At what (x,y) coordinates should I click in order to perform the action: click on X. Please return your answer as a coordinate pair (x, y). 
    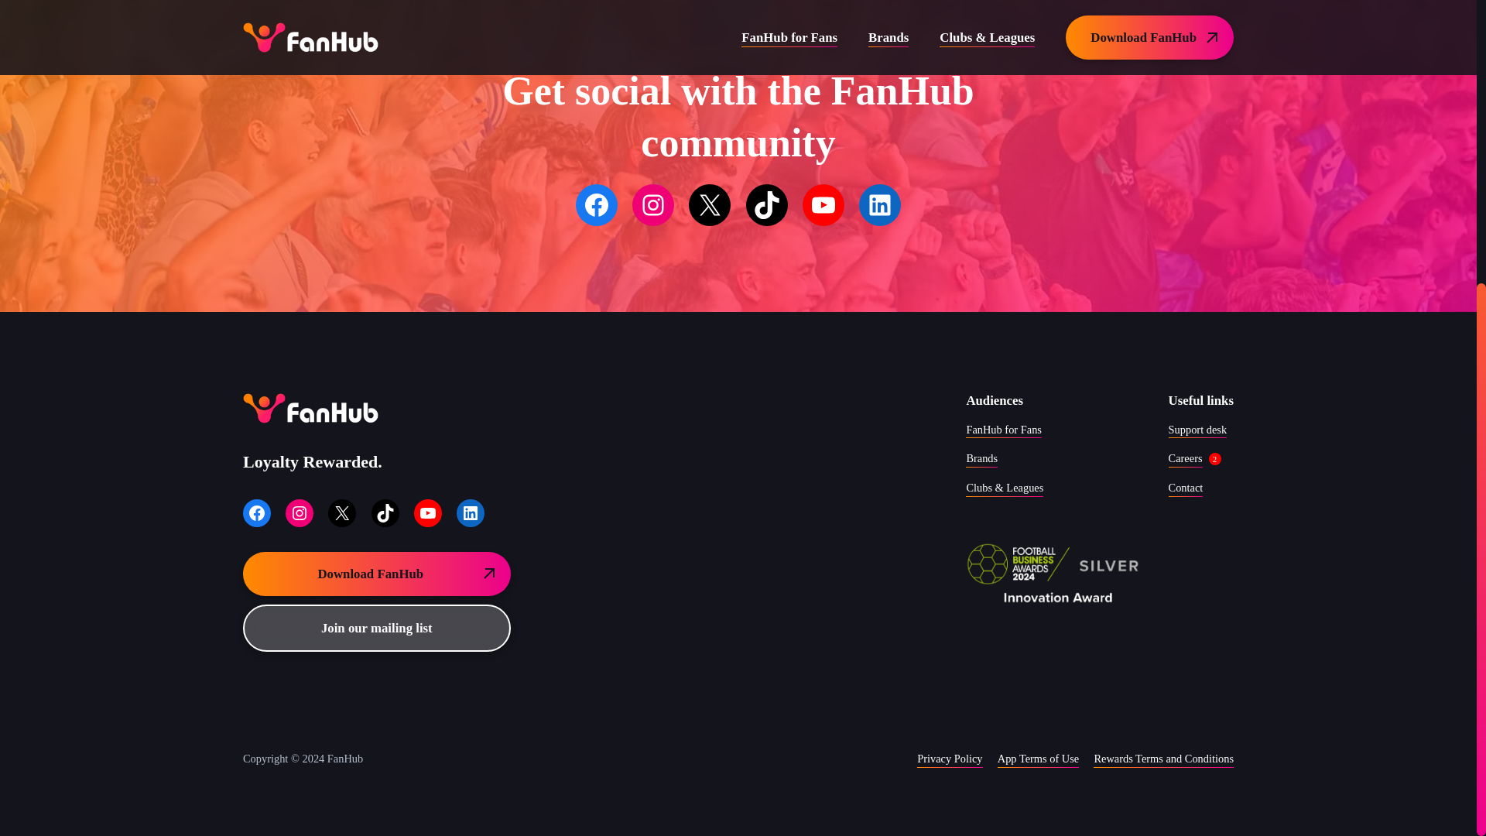
    Looking at the image, I should click on (342, 545).